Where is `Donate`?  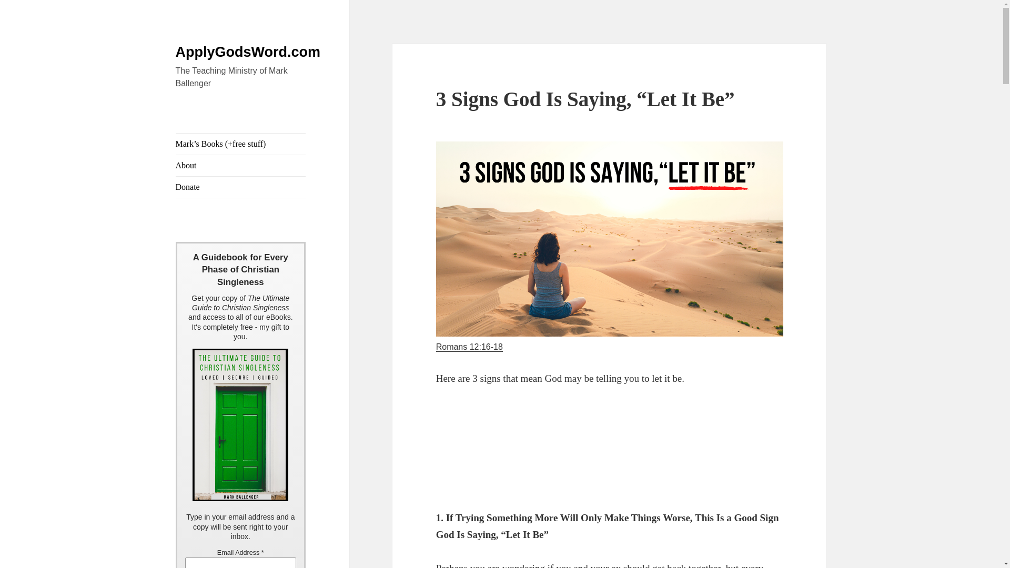 Donate is located at coordinates (241, 187).